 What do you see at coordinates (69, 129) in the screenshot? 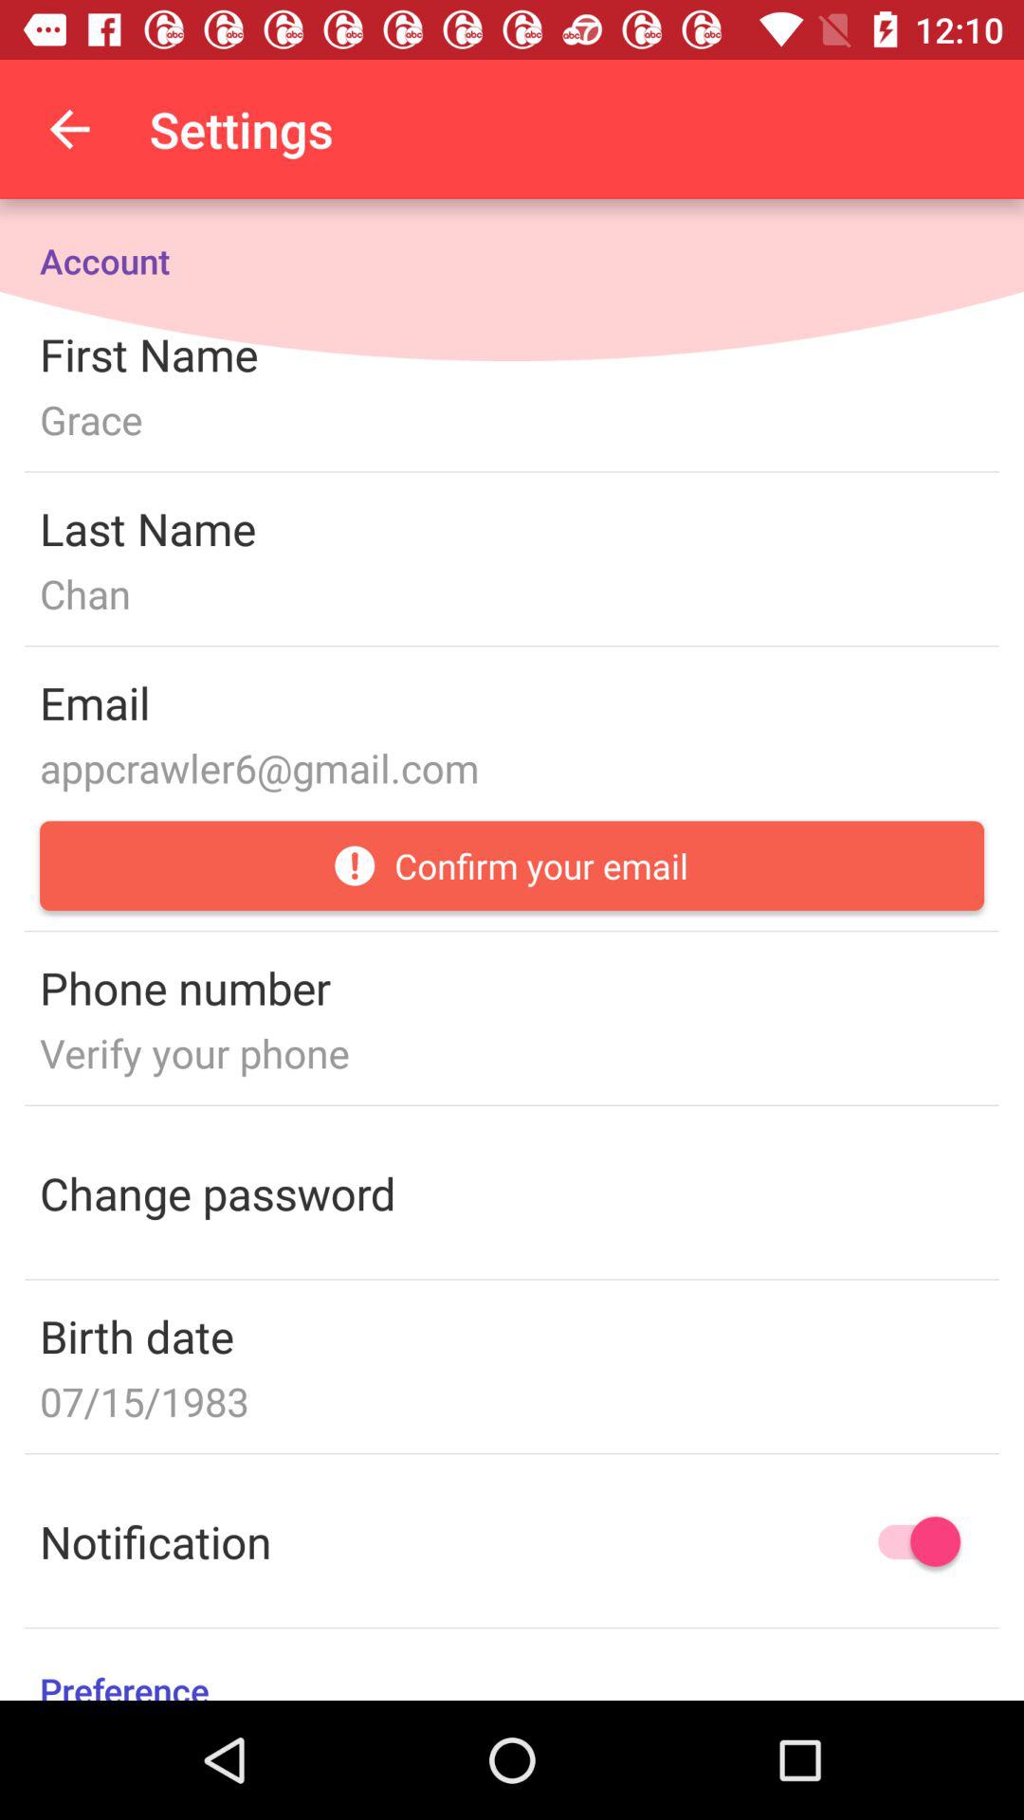
I see `turn on the icon above account item` at bounding box center [69, 129].